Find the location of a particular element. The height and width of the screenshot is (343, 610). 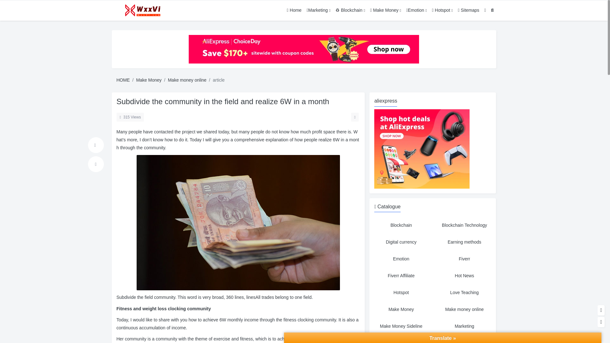

Emotion is located at coordinates (401, 259).